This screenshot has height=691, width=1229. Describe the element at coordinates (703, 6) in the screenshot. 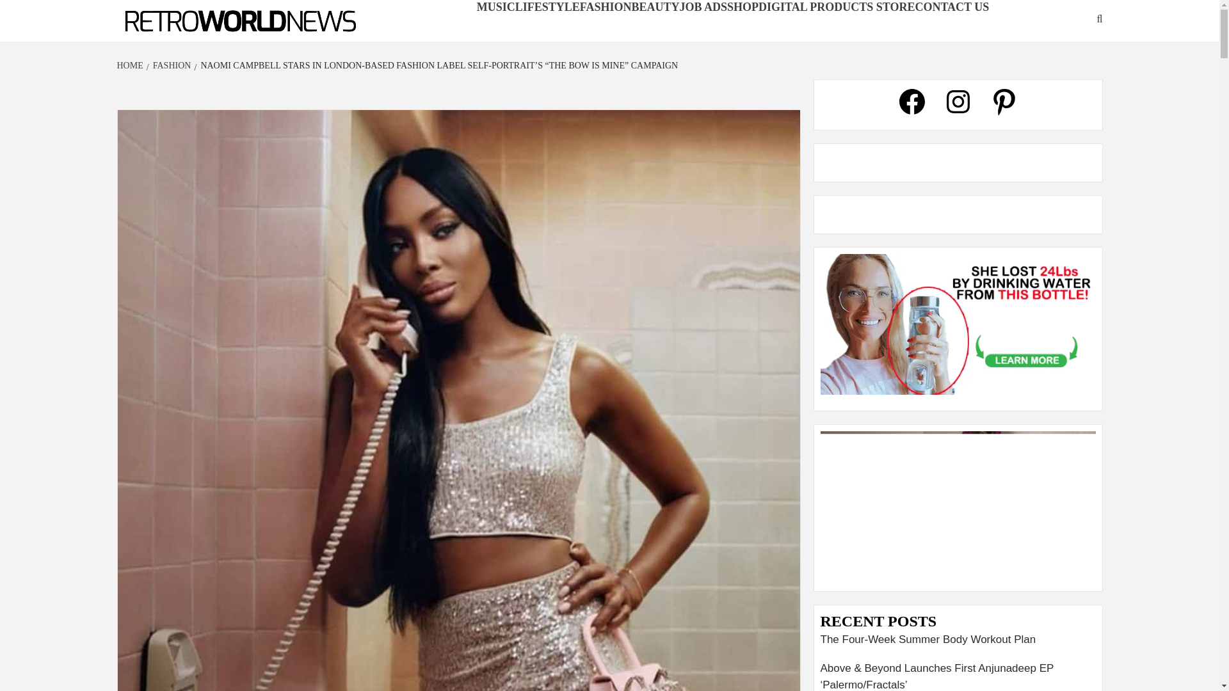

I see `JOB ADS` at that location.